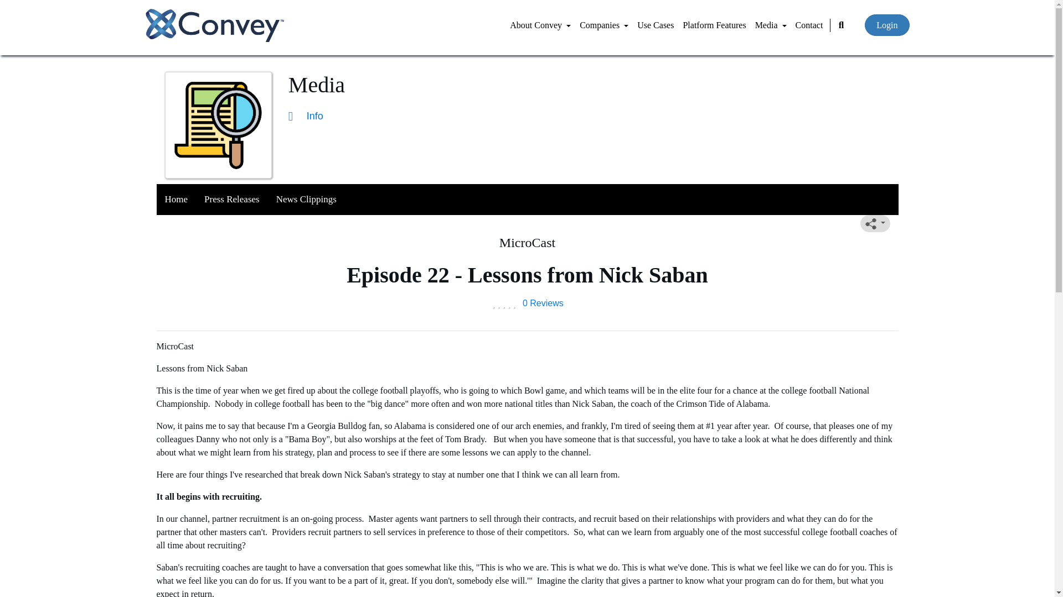 The image size is (1063, 597). Describe the element at coordinates (809, 25) in the screenshot. I see `Contact` at that location.